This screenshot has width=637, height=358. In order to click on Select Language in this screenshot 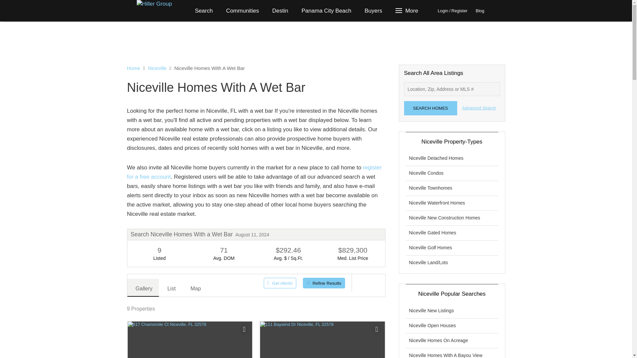, I will do `click(499, 11)`.